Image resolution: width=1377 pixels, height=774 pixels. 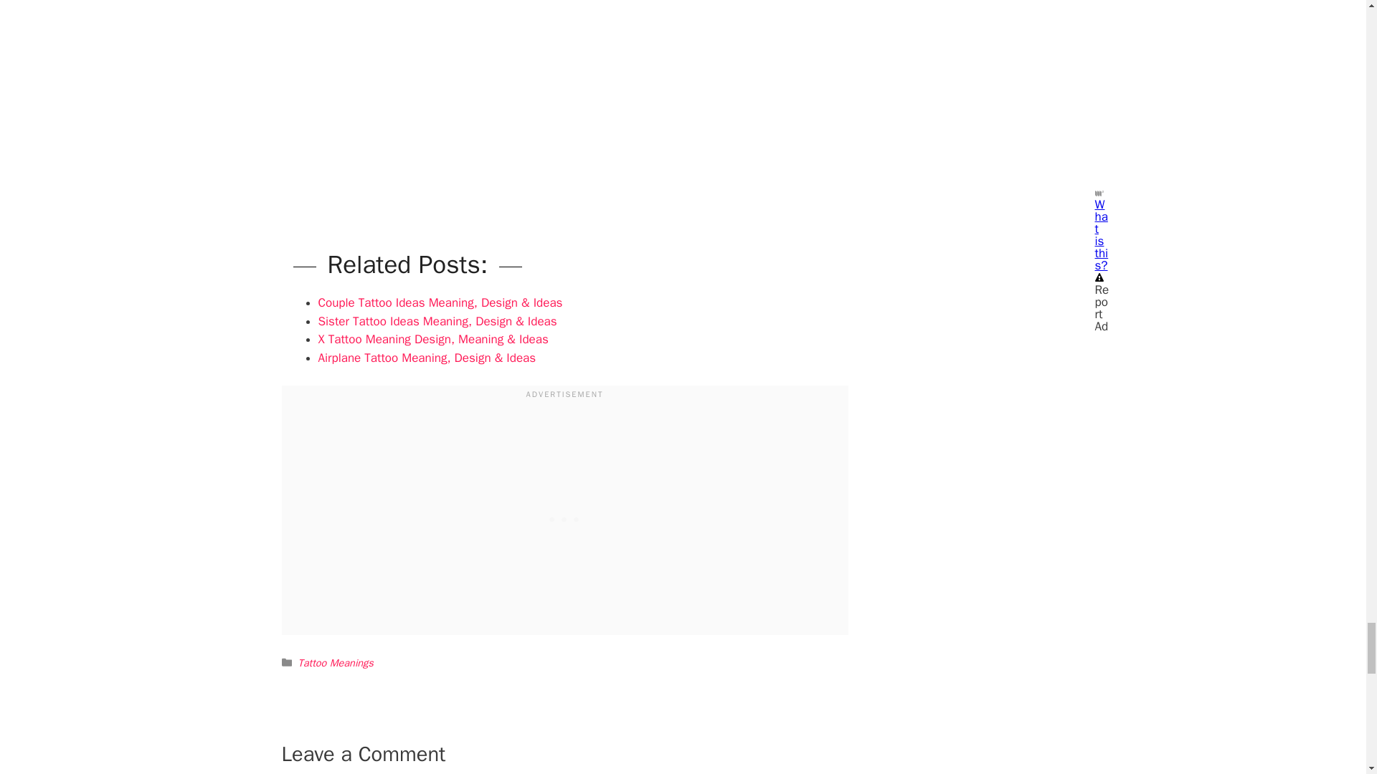 I want to click on Tattoo Meanings, so click(x=336, y=662).